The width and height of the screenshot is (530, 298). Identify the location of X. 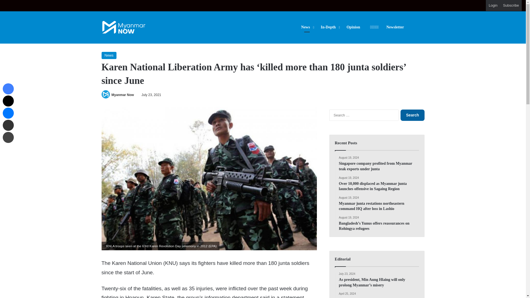
(8, 101).